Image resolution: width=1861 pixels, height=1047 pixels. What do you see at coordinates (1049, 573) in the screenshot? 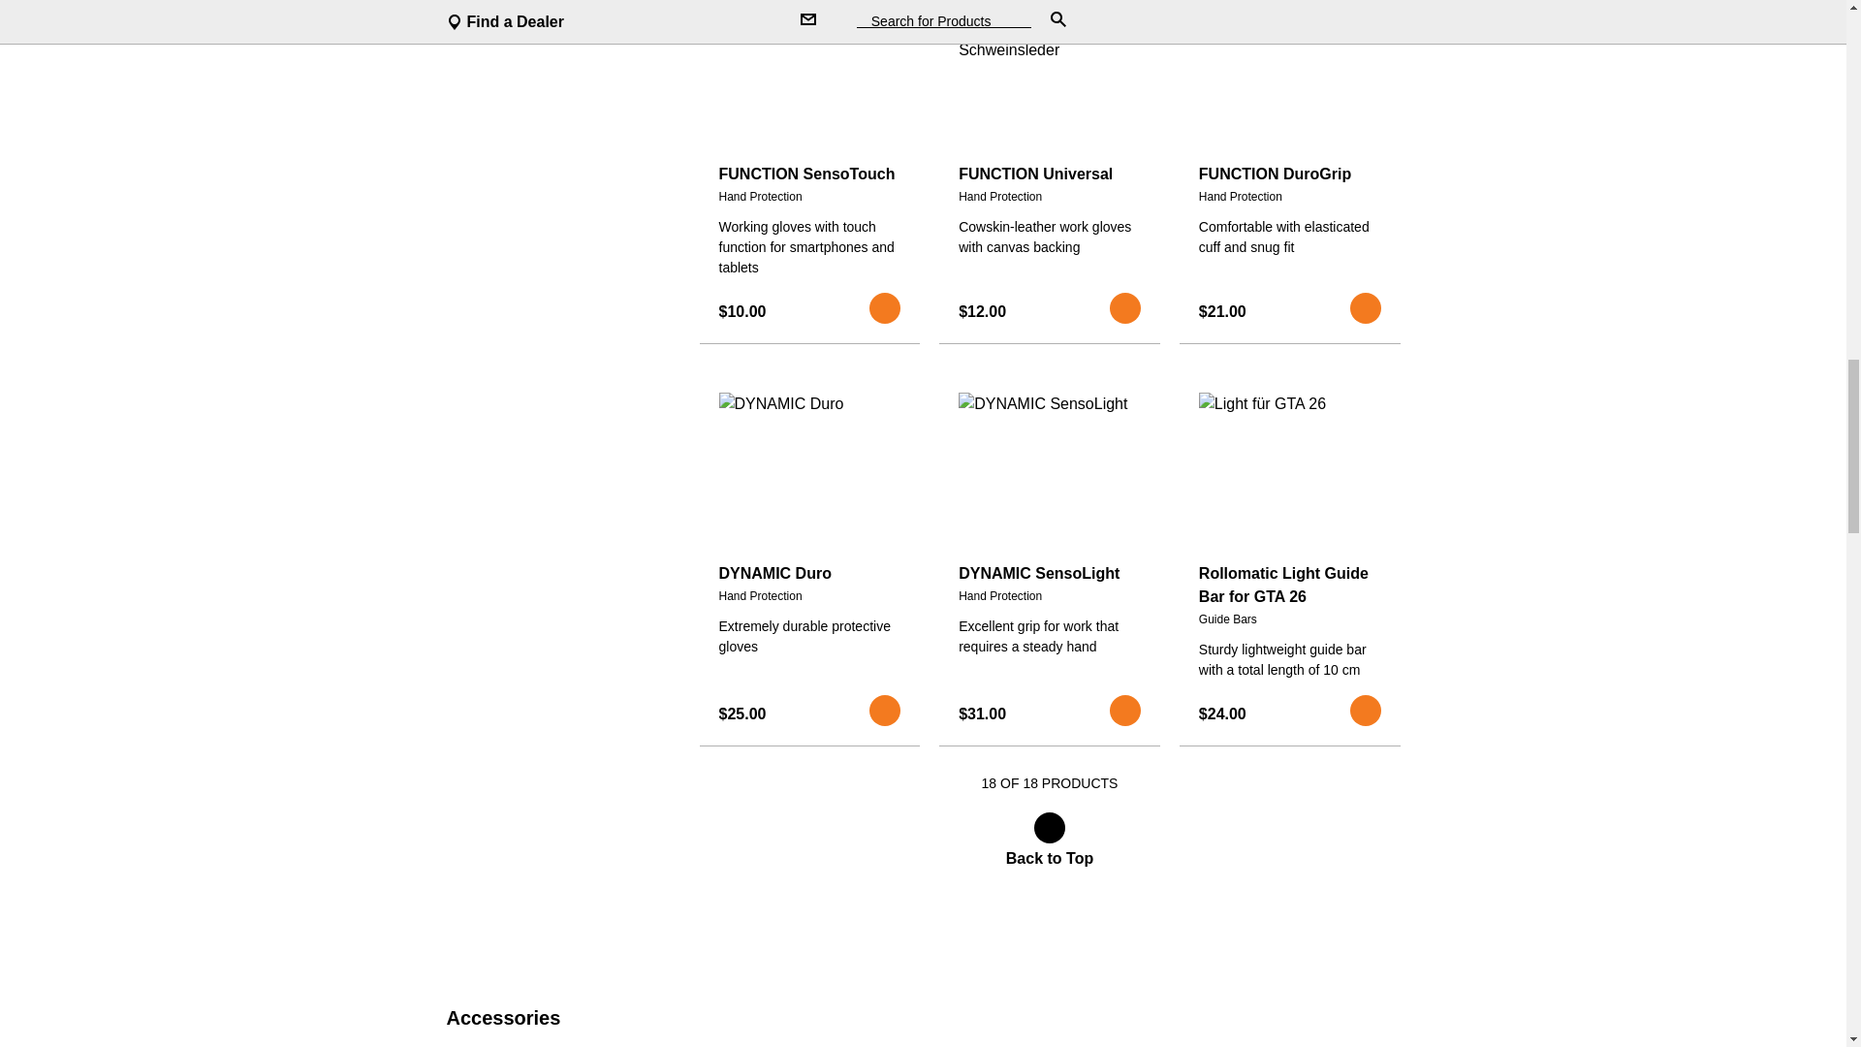
I see `DYNAMIC SensoLight` at bounding box center [1049, 573].